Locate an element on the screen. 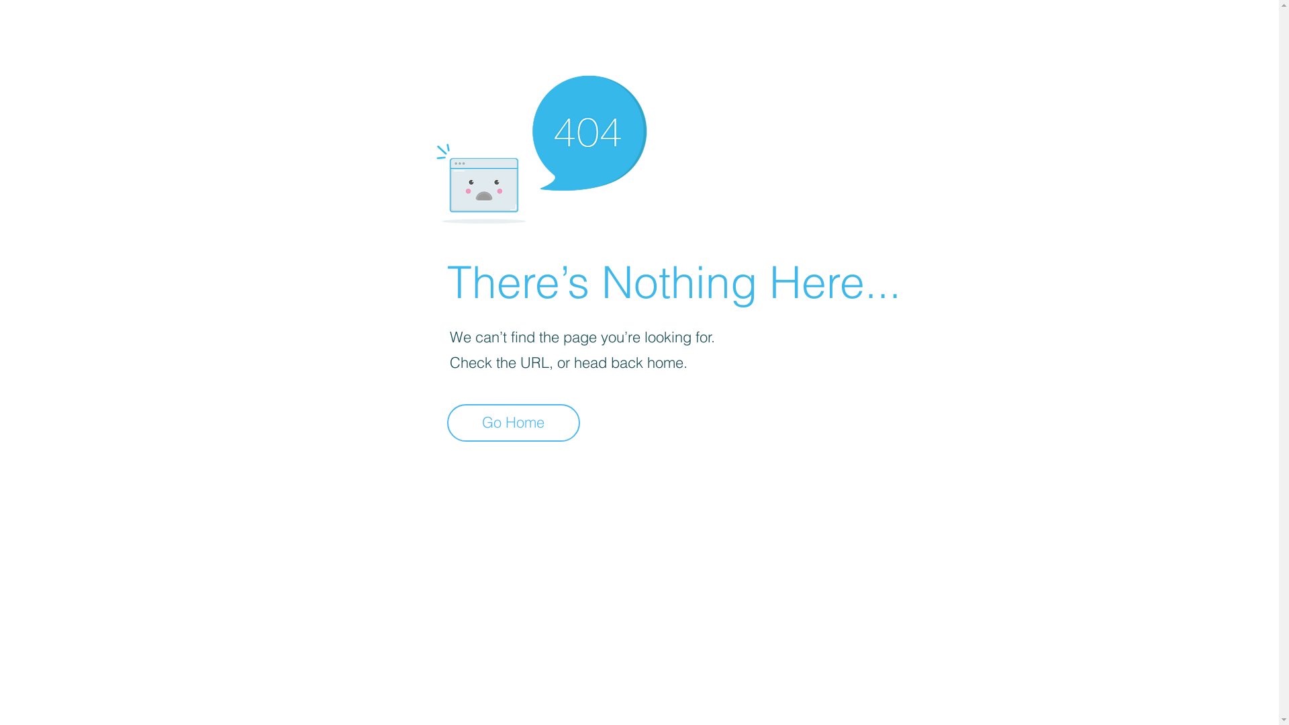  Go Home is located at coordinates (514, 423).